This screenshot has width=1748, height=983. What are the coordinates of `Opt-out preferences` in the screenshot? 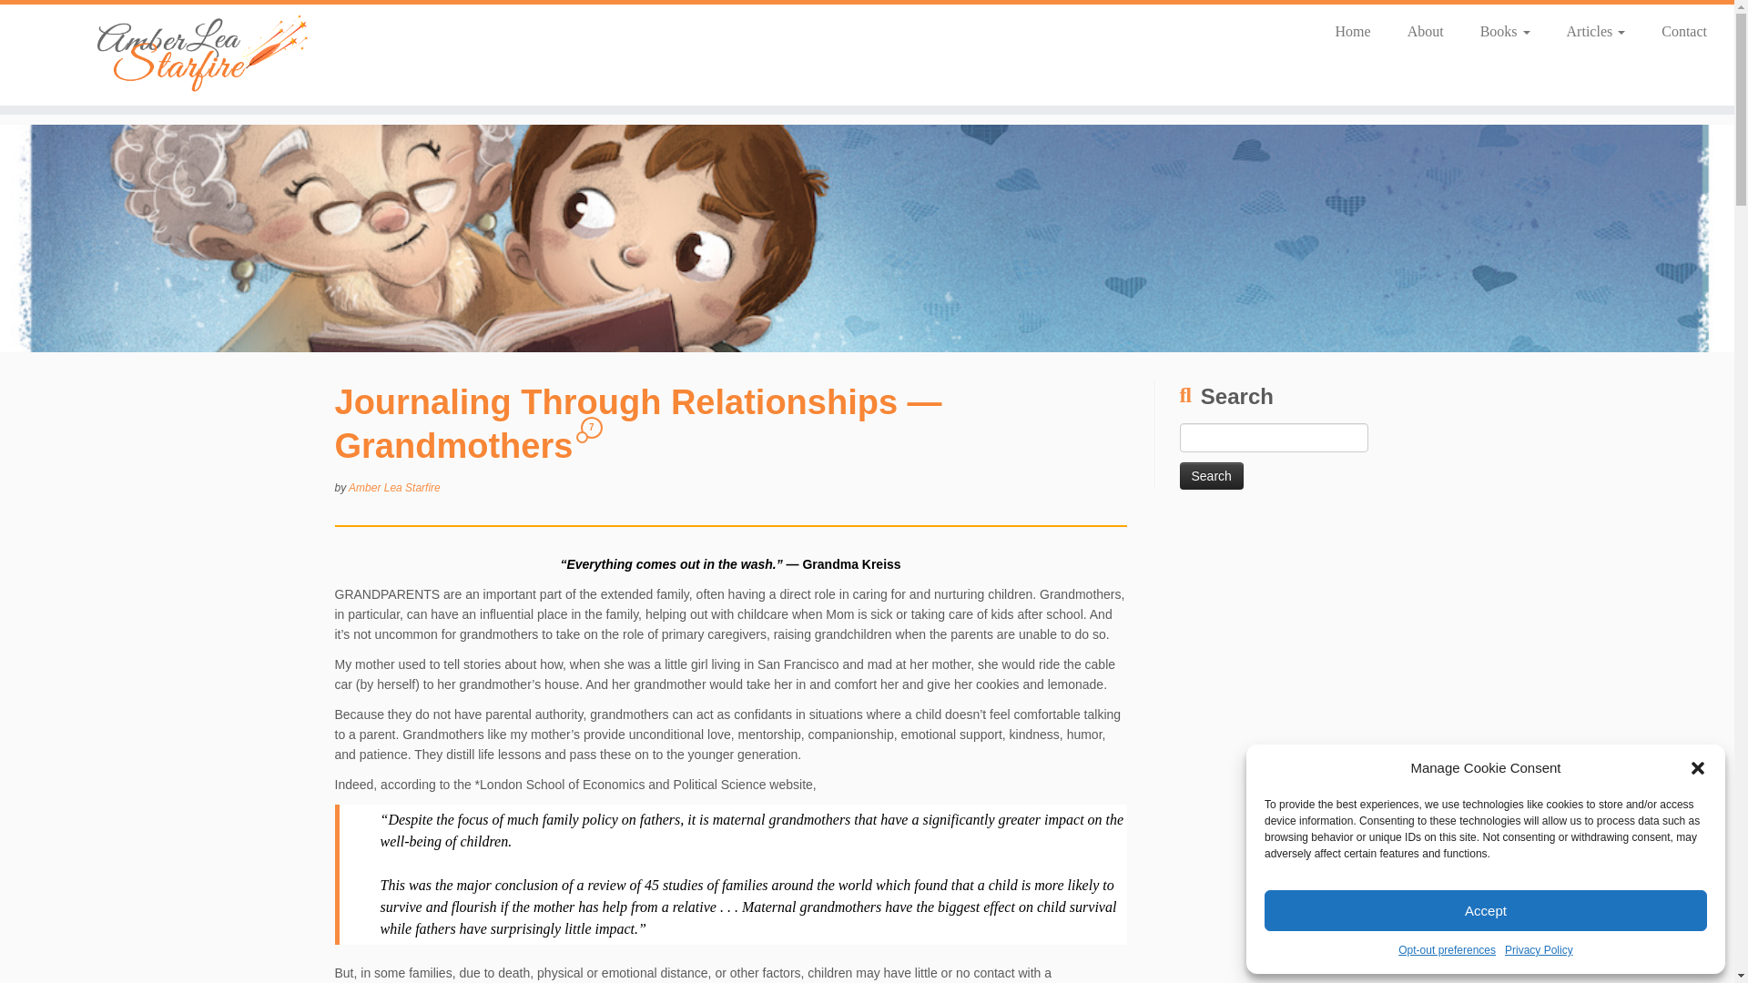 It's located at (1448, 950).